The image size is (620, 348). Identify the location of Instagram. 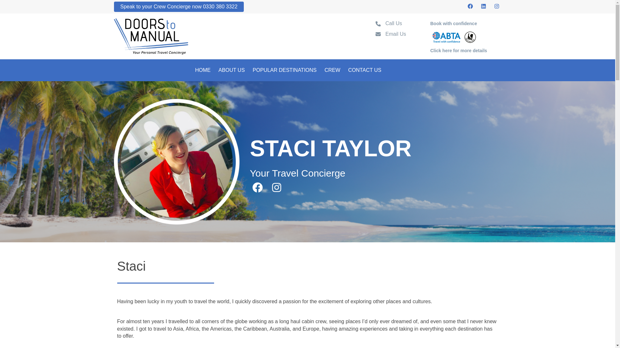
(276, 187).